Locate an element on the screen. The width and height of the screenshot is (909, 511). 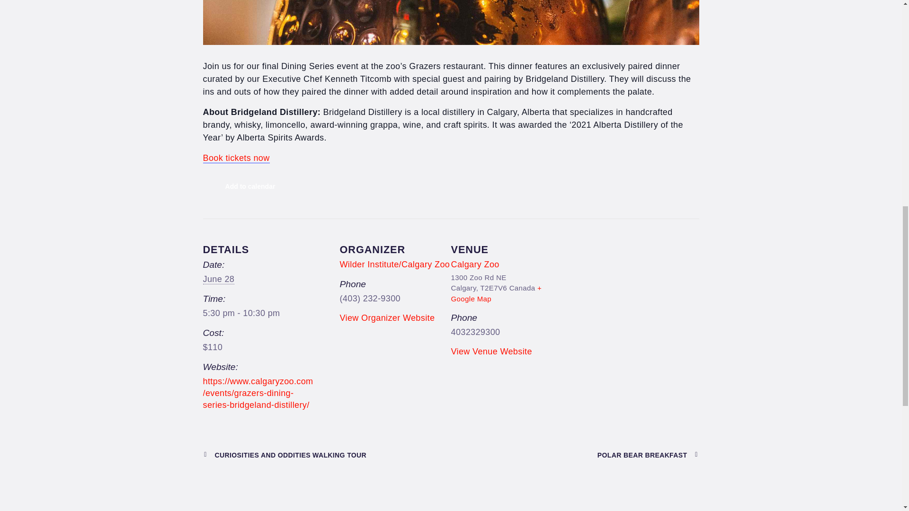
Google maps iframe displaying the address to Calgary Zoo is located at coordinates (636, 294).